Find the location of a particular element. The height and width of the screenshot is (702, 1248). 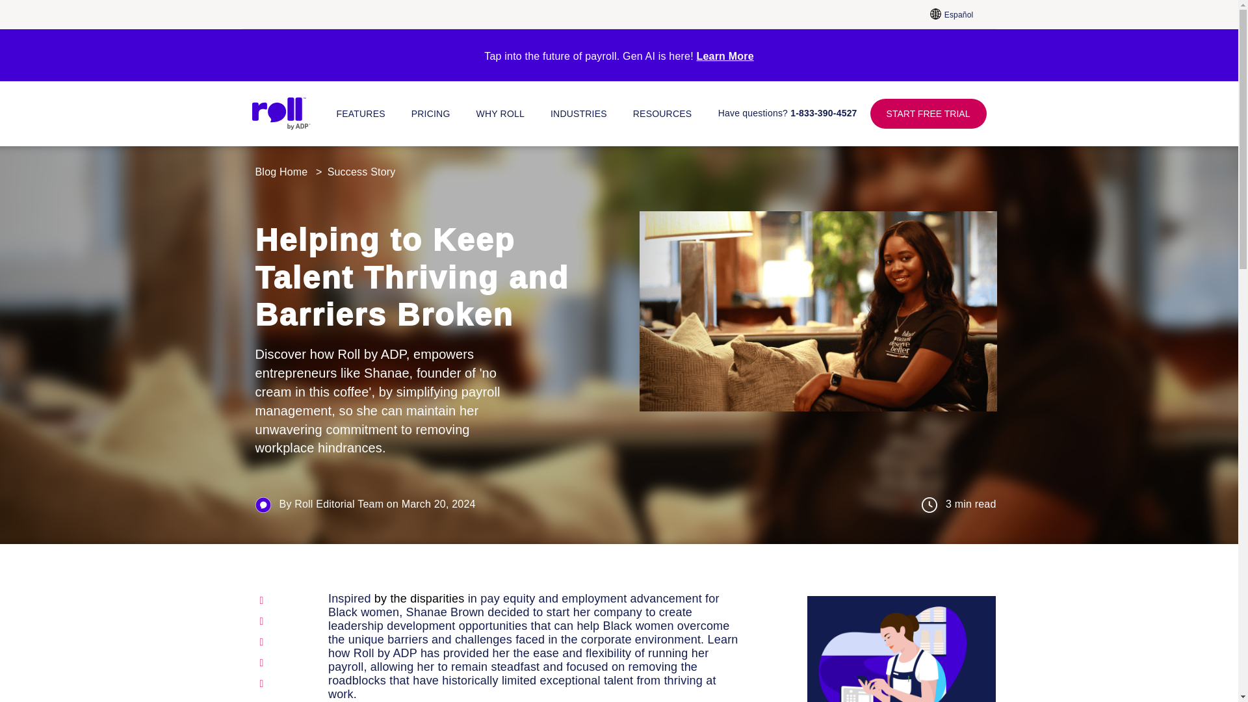

Share this page on Facebook is located at coordinates (281, 601).